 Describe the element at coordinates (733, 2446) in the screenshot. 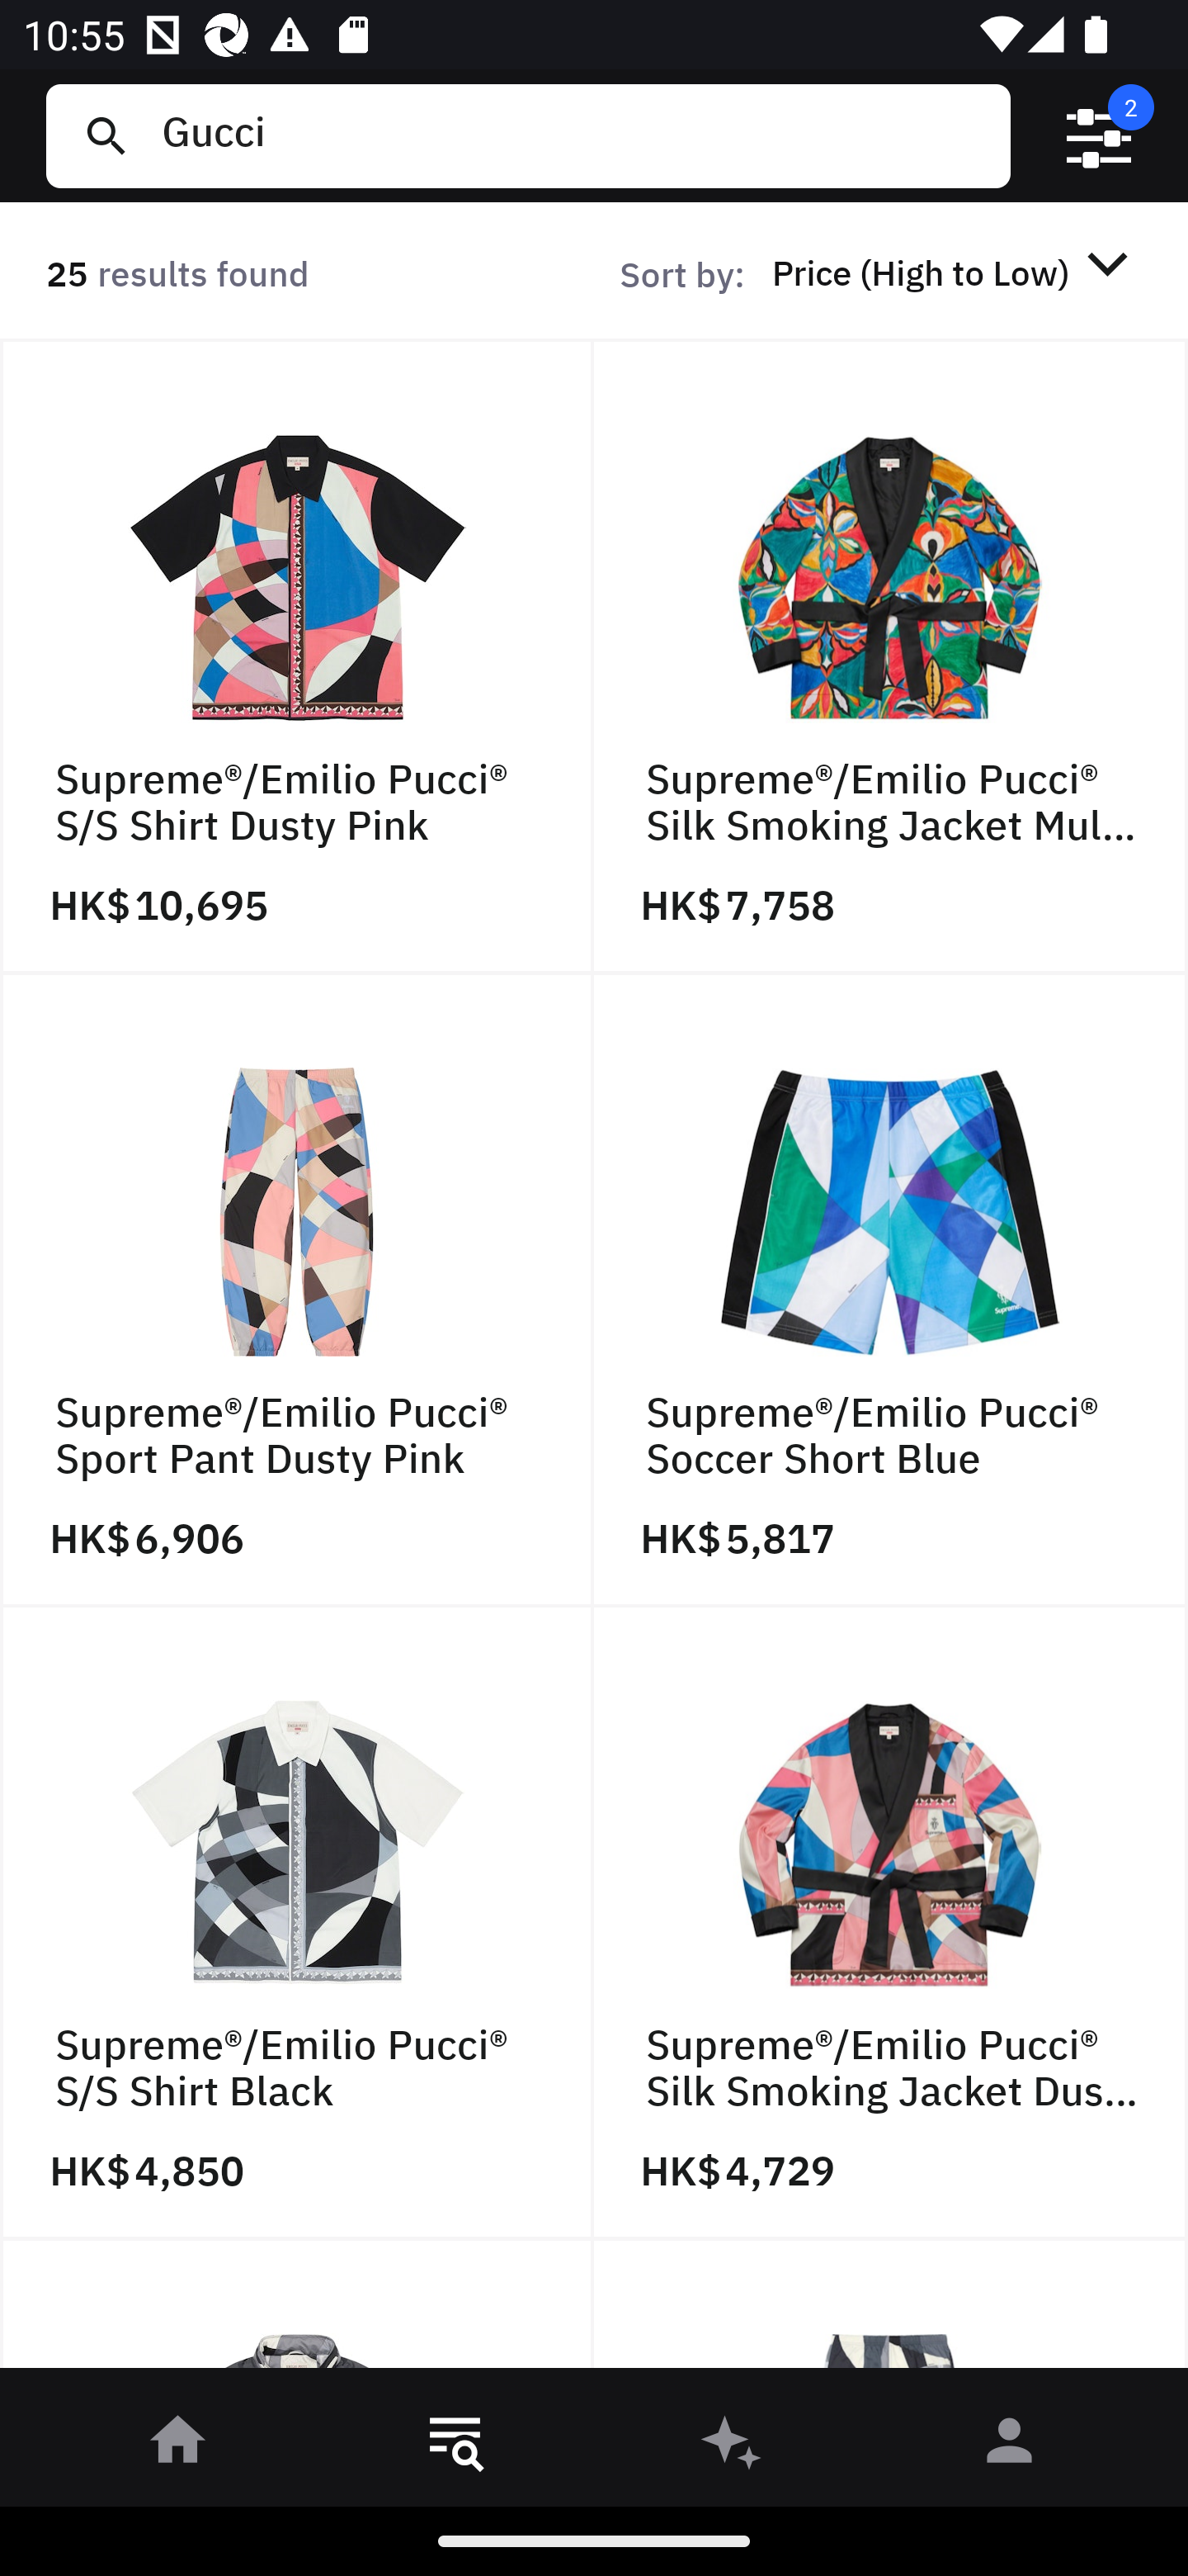

I see `󰫢` at that location.